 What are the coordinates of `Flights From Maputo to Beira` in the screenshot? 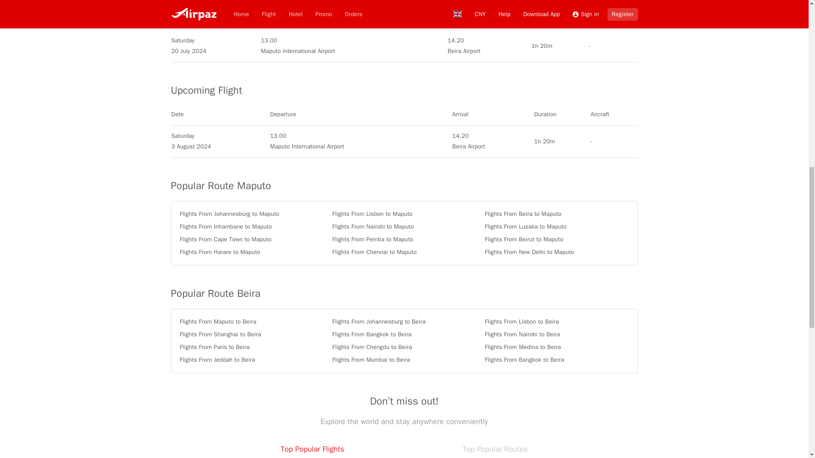 It's located at (252, 321).